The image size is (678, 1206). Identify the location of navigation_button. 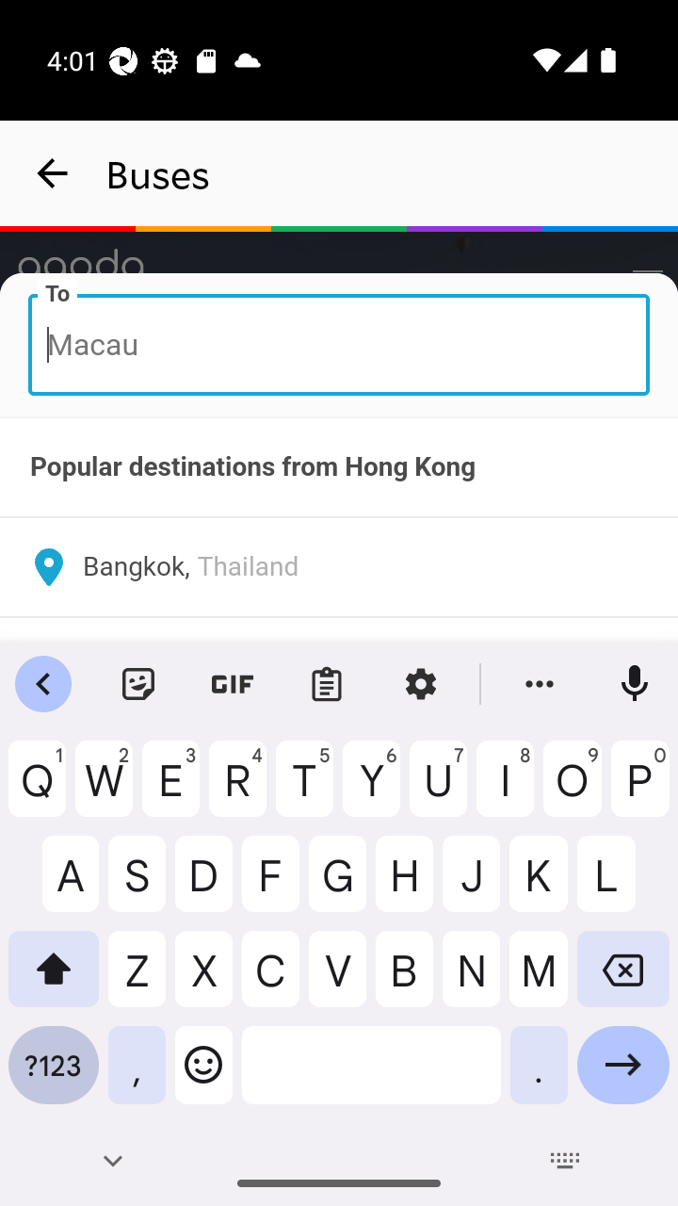
(53, 173).